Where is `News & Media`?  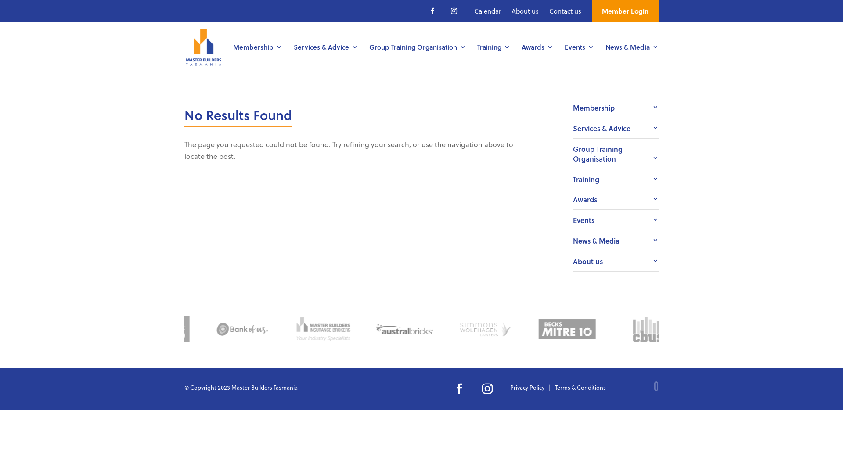 News & Media is located at coordinates (632, 58).